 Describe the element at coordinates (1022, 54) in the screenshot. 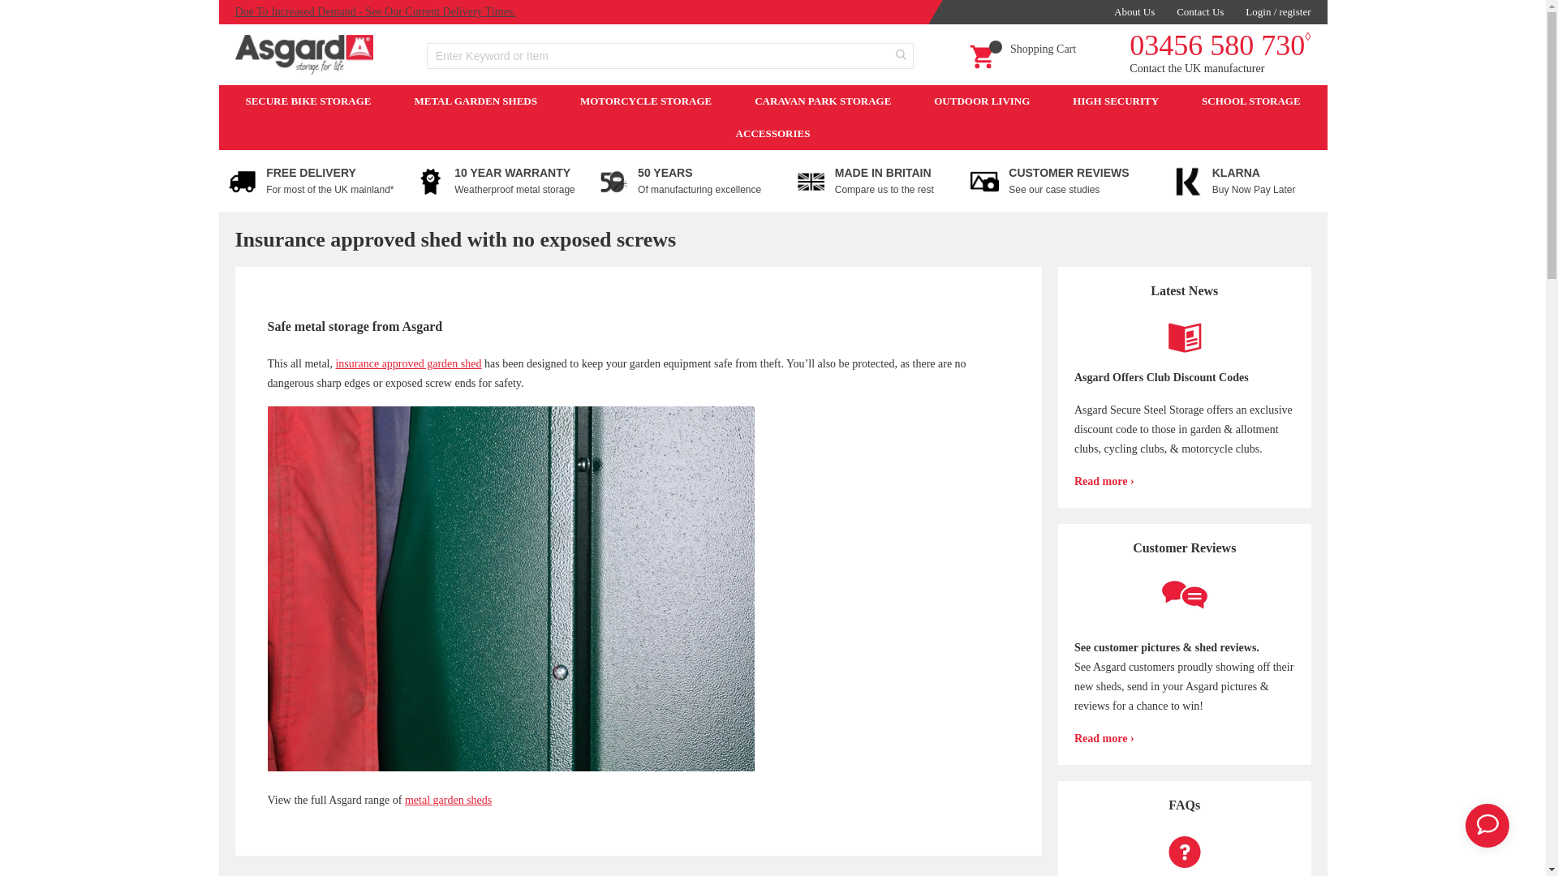

I see `Shopping Cart` at that location.